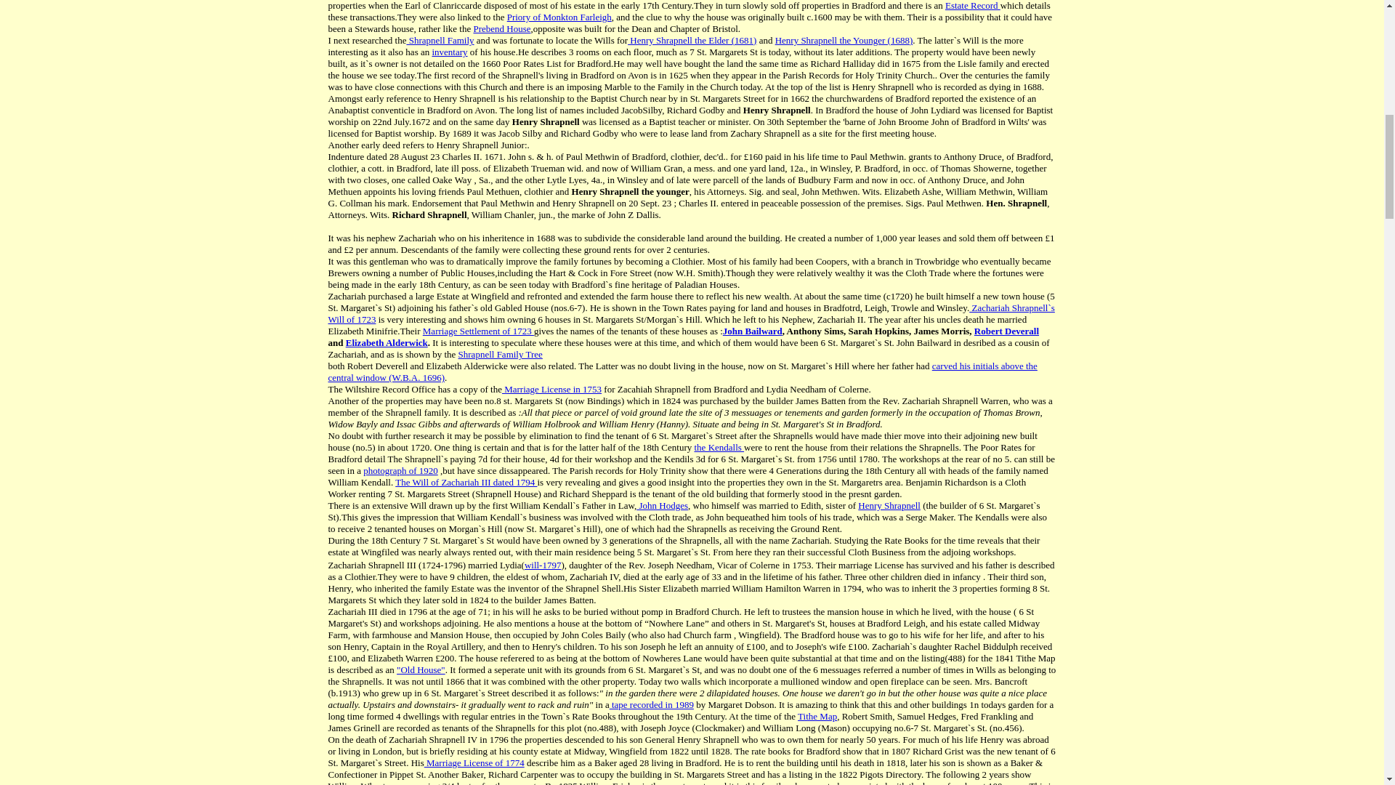 This screenshot has width=1395, height=785. Describe the element at coordinates (817, 716) in the screenshot. I see `Tithe Map` at that location.